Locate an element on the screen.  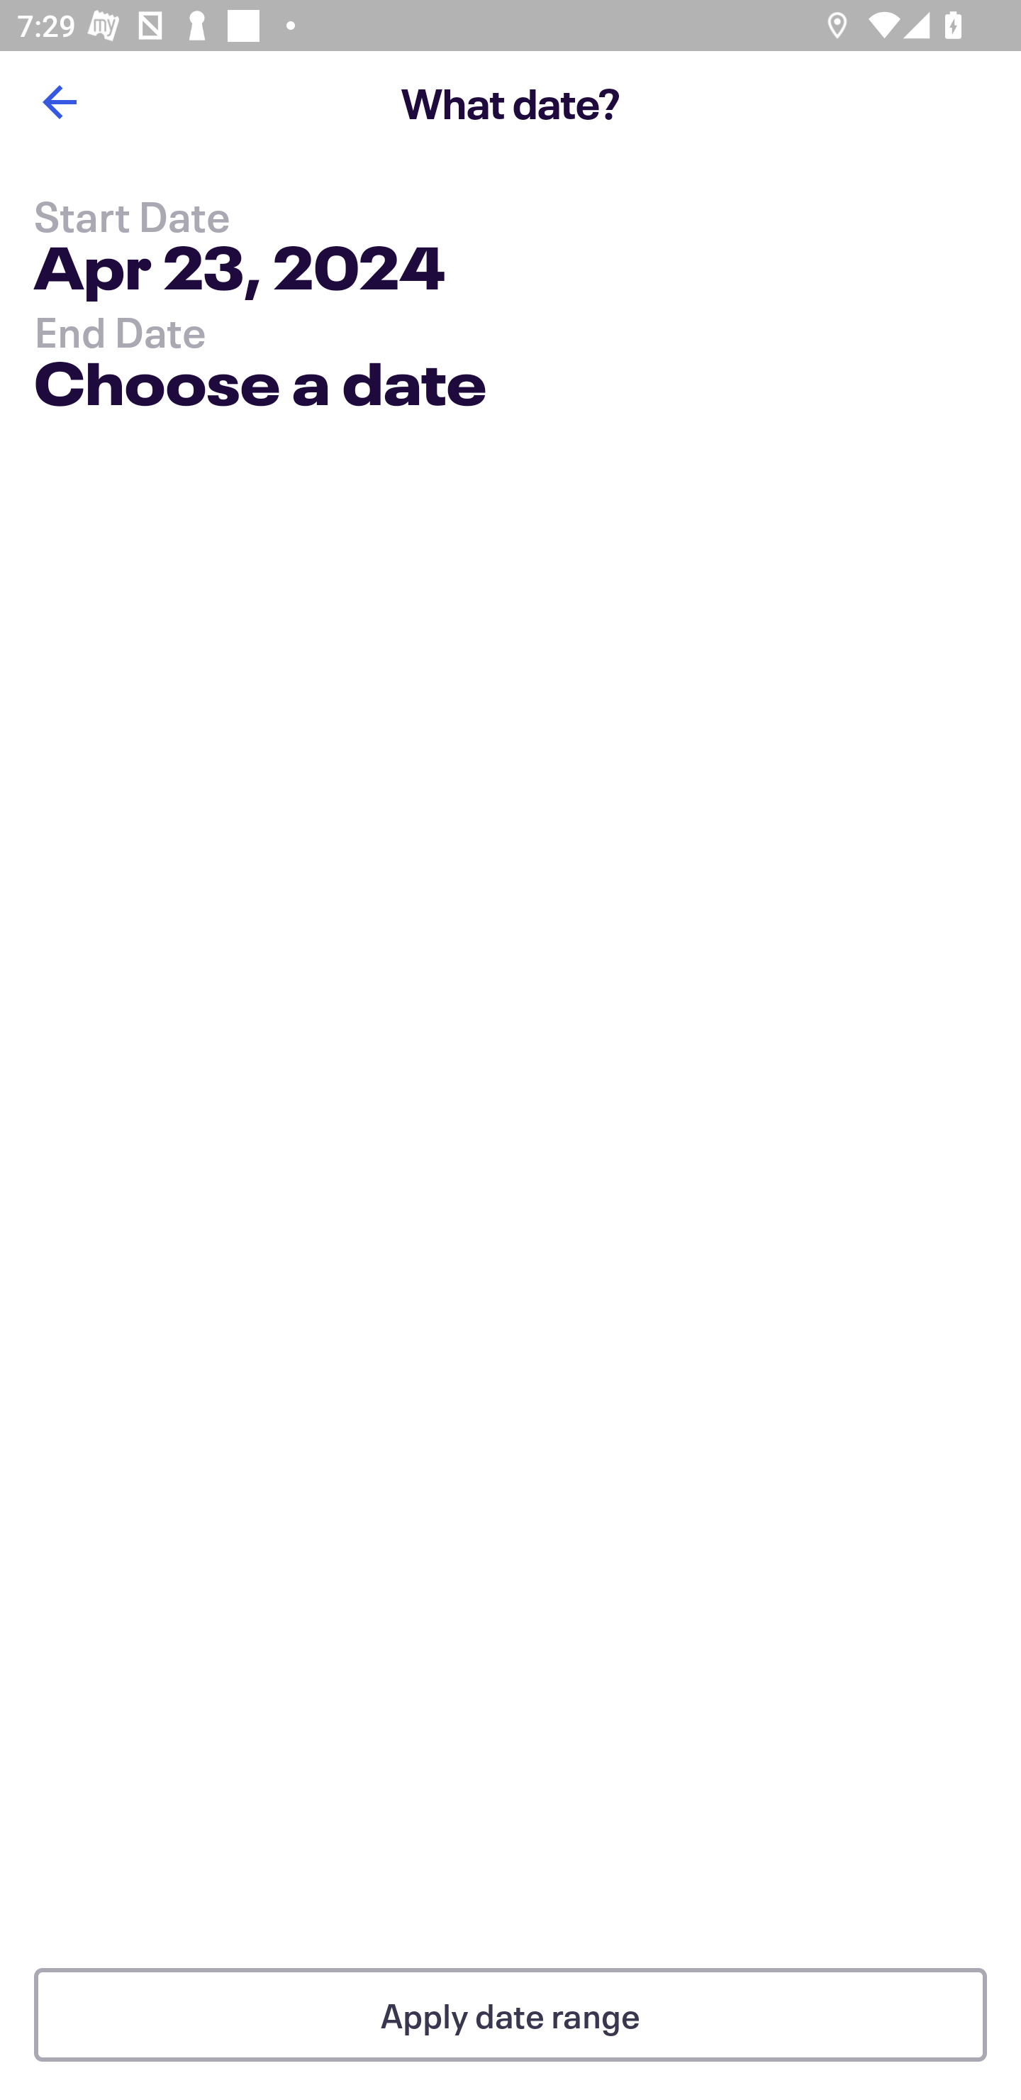
Choose a date is located at coordinates (260, 388).